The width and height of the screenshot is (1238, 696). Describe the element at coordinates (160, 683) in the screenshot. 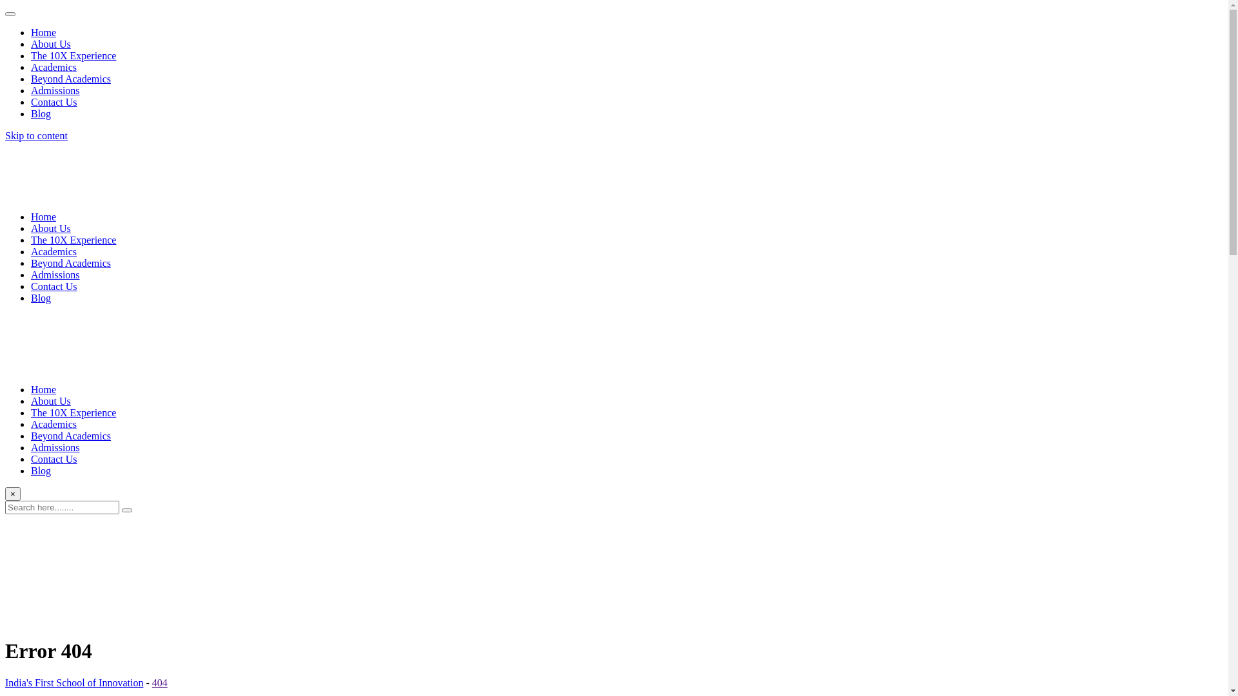

I see `404` at that location.